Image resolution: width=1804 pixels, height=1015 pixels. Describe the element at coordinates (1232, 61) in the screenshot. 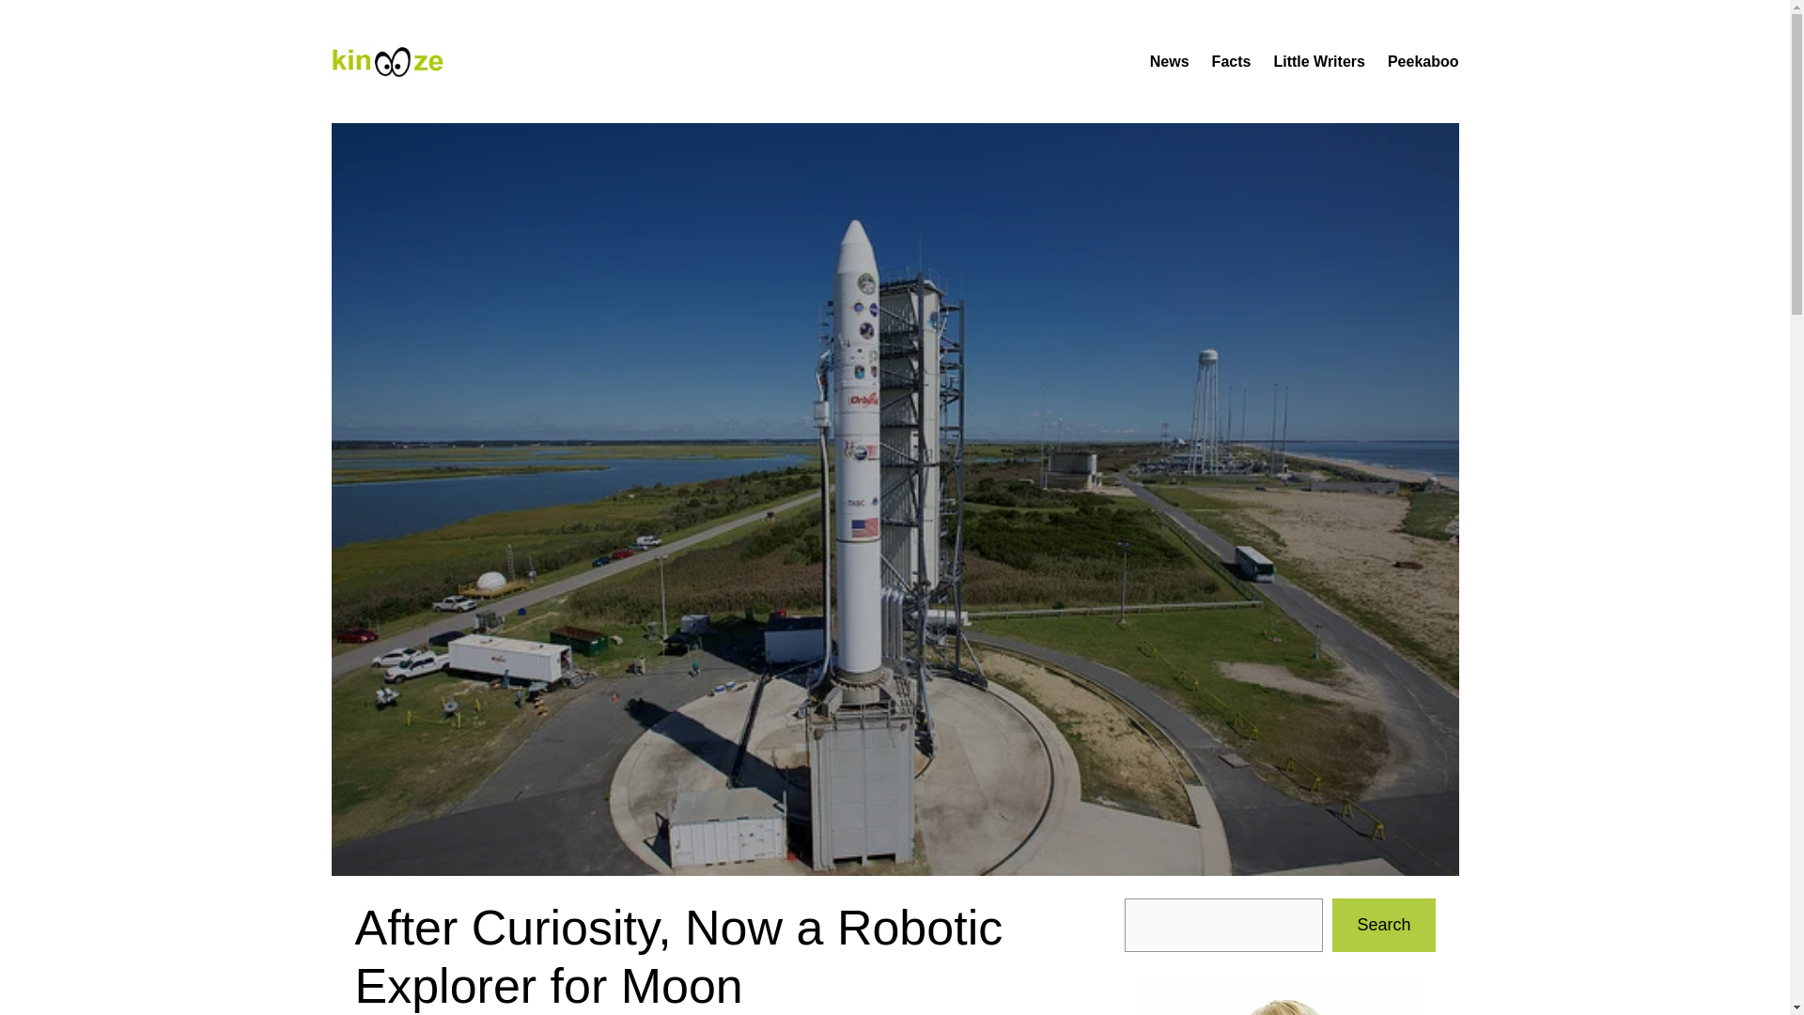

I see `Facts` at that location.